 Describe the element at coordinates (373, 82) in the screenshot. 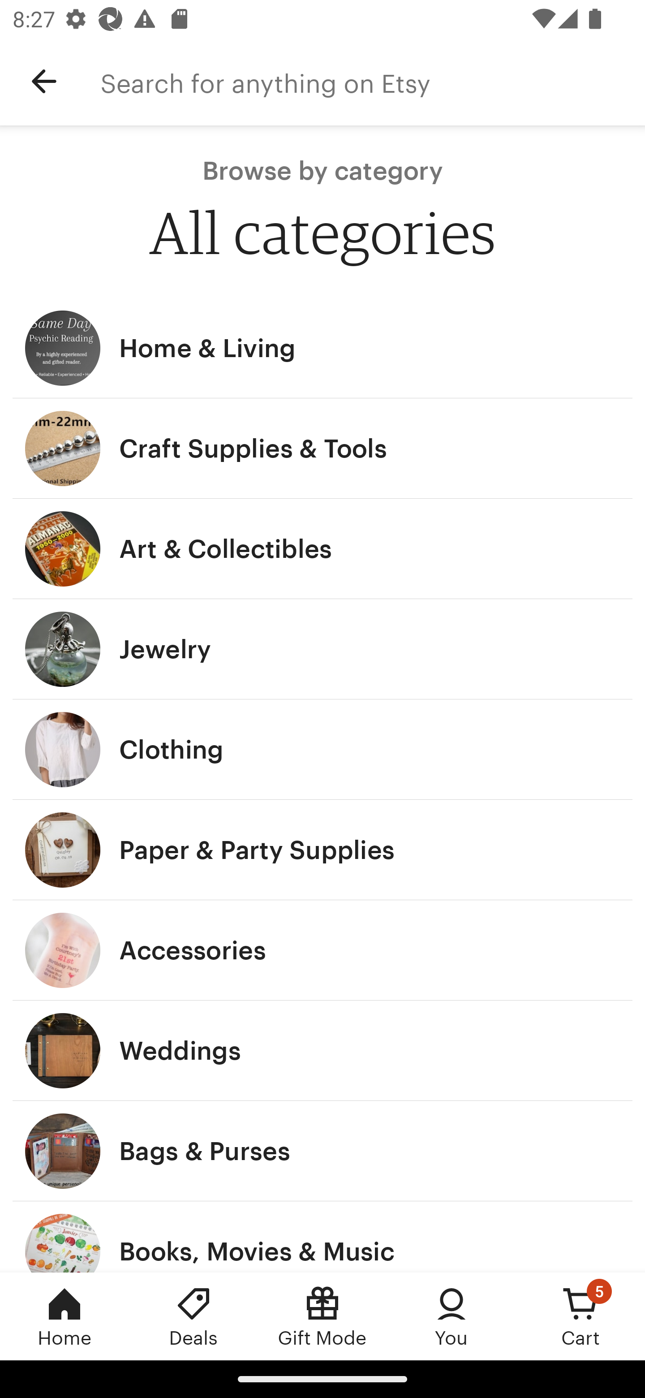

I see `Search for anything on Etsy` at that location.